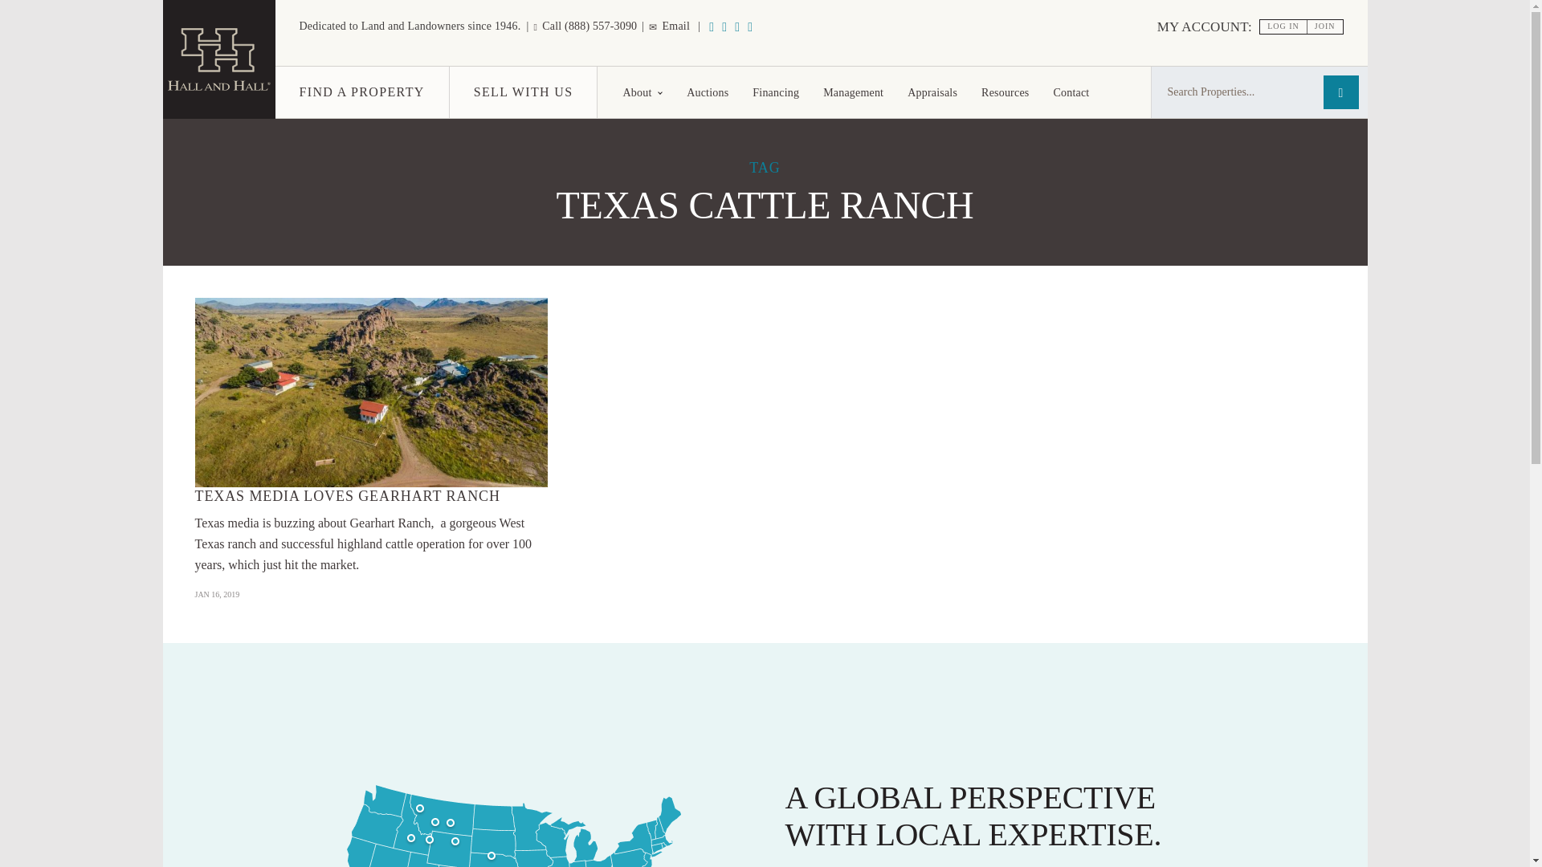 This screenshot has width=1542, height=867. Describe the element at coordinates (361, 92) in the screenshot. I see `FIND A PROPERTY` at that location.